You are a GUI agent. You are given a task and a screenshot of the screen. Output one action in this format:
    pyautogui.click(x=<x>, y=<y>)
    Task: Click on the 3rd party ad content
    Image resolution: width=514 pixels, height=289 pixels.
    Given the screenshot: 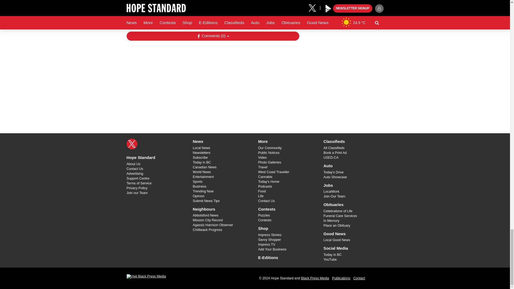 What is the action you would take?
    pyautogui.click(x=213, y=85)
    